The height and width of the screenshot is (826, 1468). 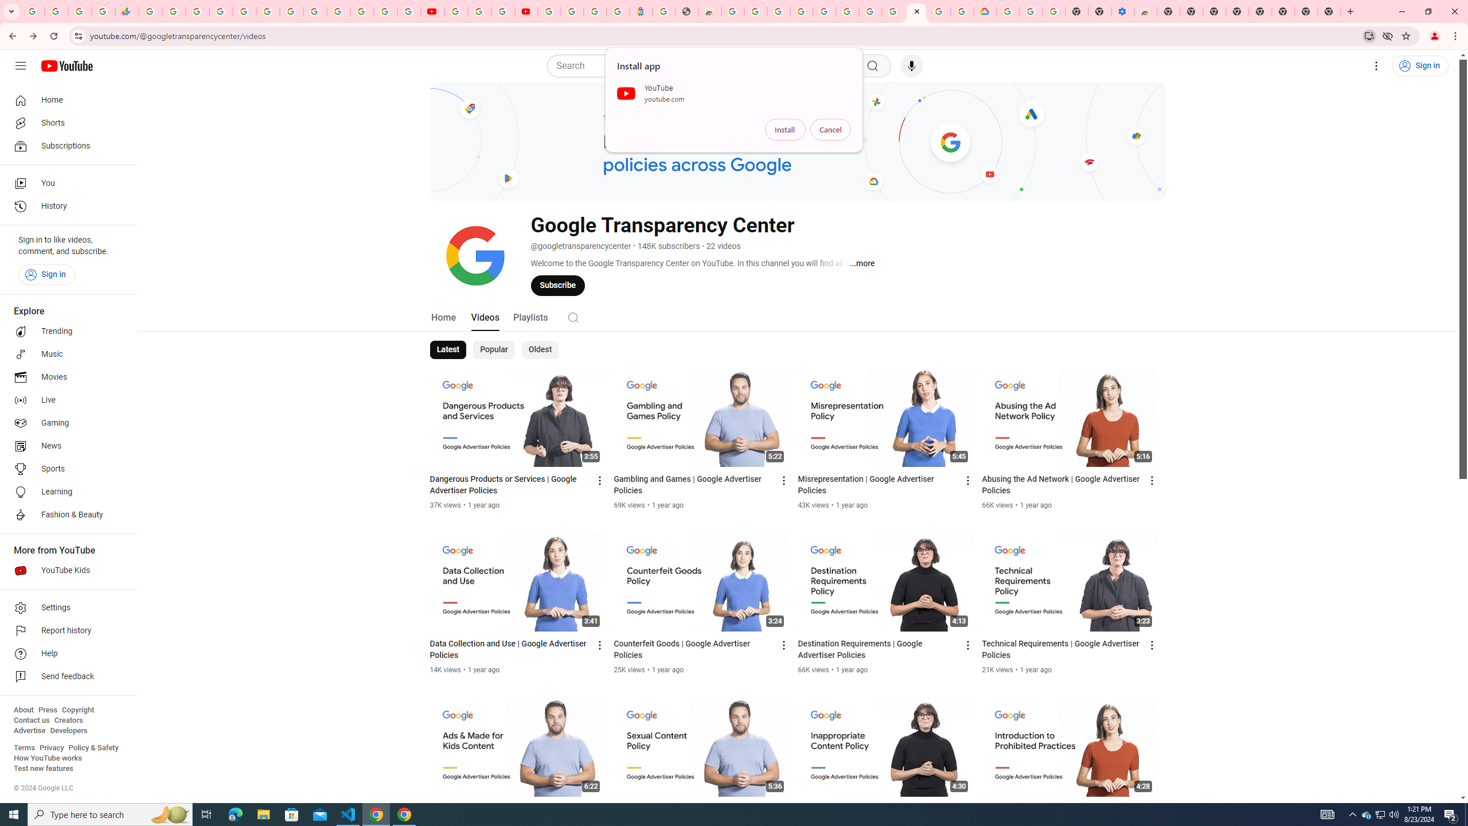 I want to click on Android TV Policies and Guidelines - Transparency Center, so click(x=893, y=11).